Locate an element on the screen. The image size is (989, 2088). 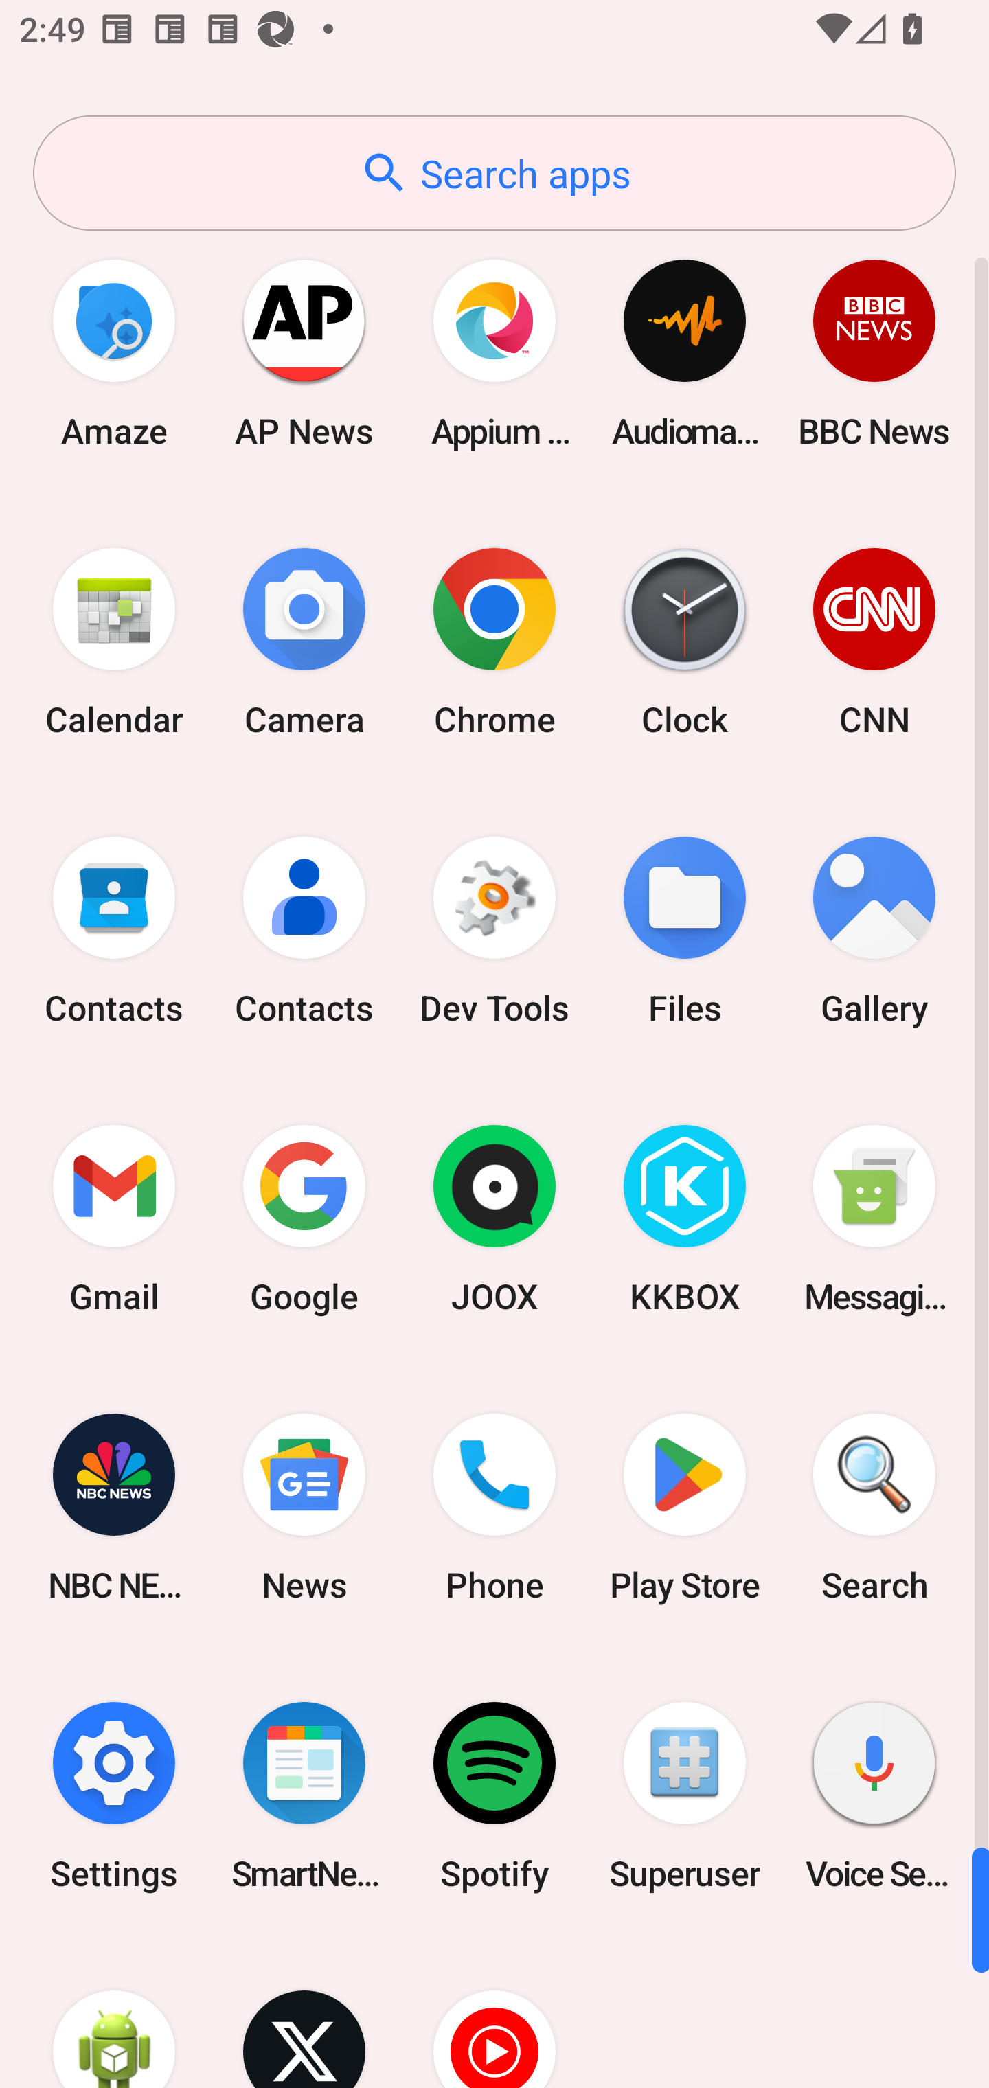
Audio­mack is located at coordinates (684, 353).